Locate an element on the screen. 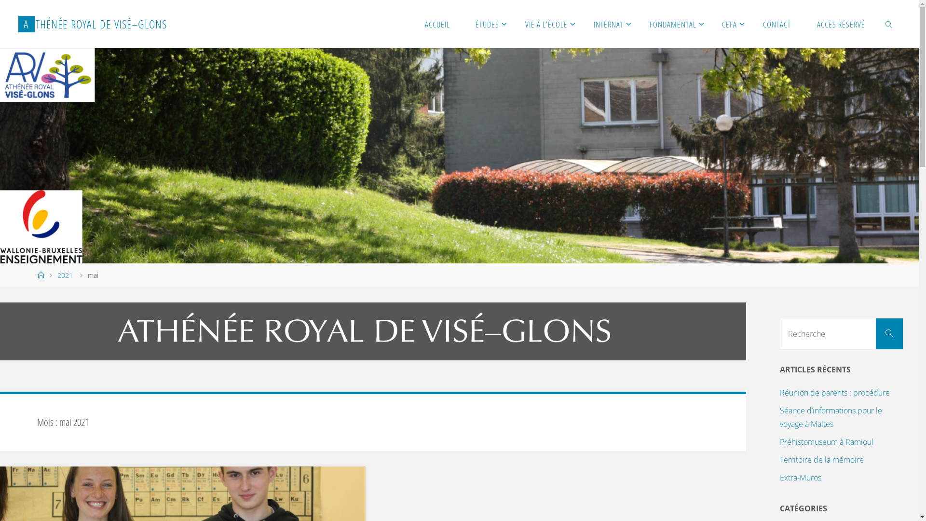 The width and height of the screenshot is (926, 521). RECHERCHE is located at coordinates (889, 24).